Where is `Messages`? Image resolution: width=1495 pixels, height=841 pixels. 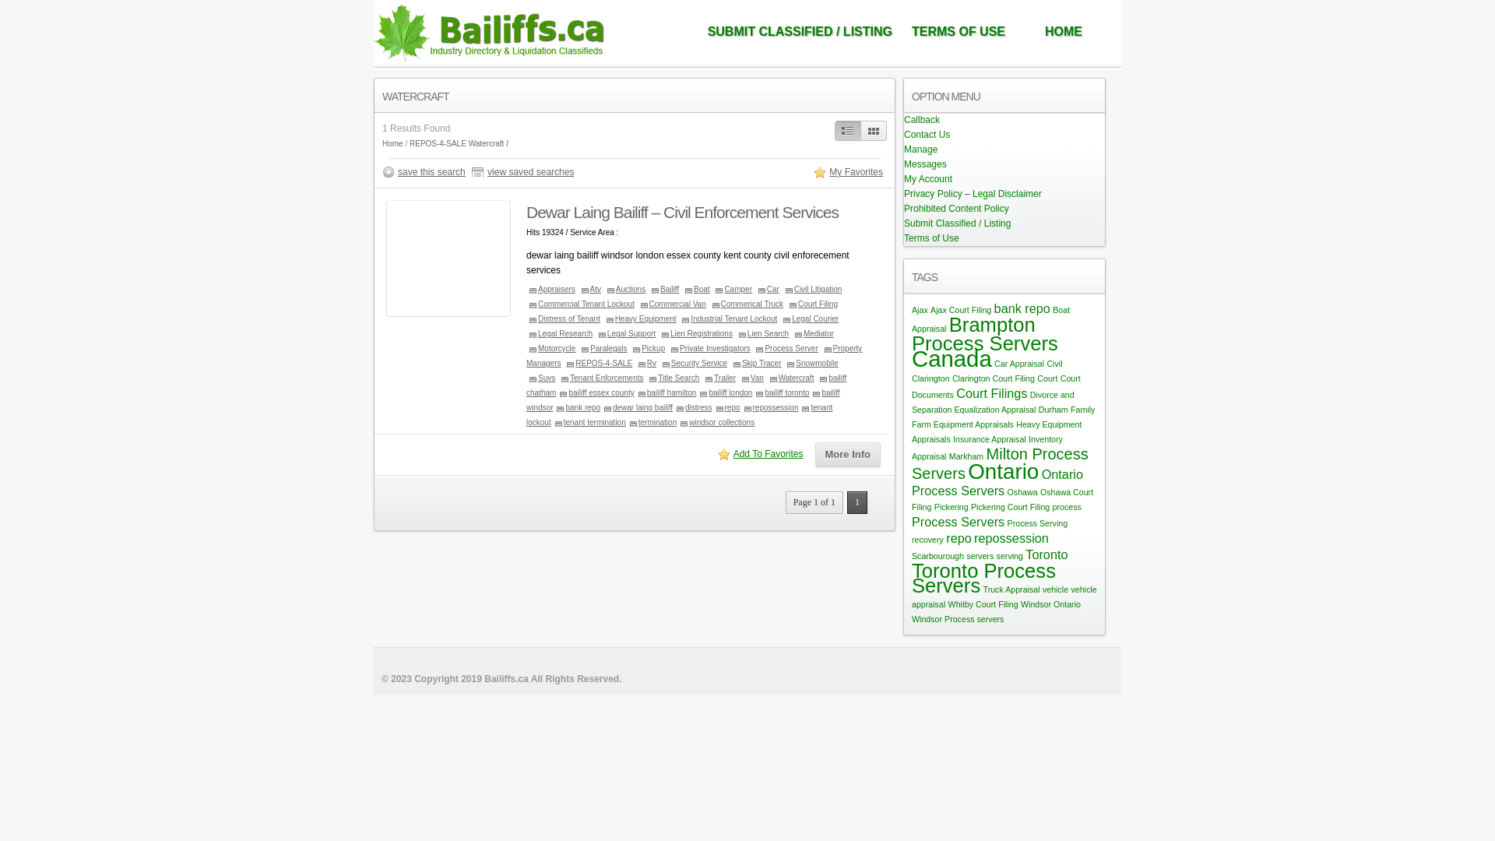
Messages is located at coordinates (925, 164).